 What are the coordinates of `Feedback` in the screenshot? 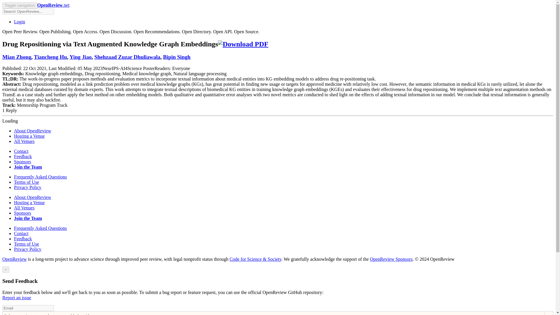 It's located at (23, 156).